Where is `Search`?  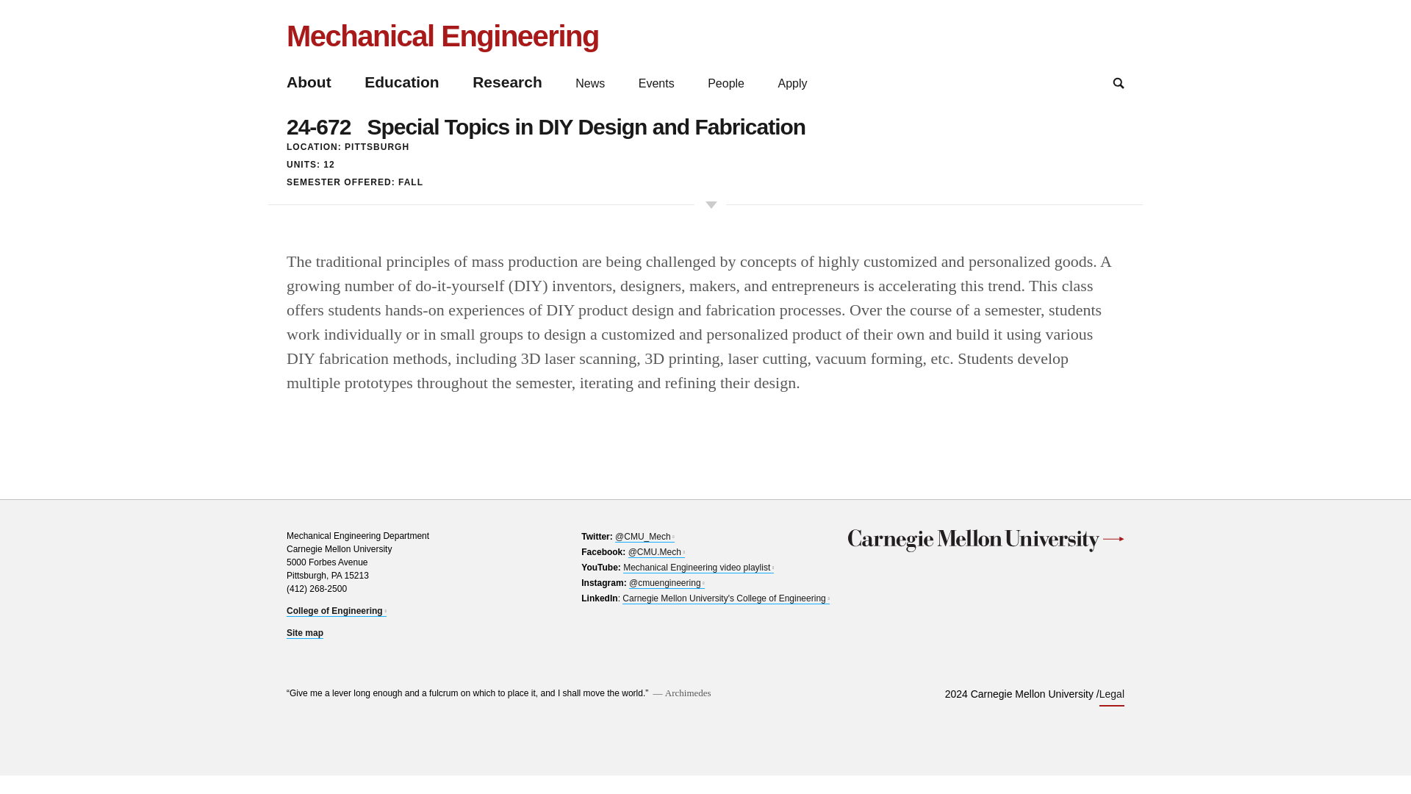
Search is located at coordinates (1119, 82).